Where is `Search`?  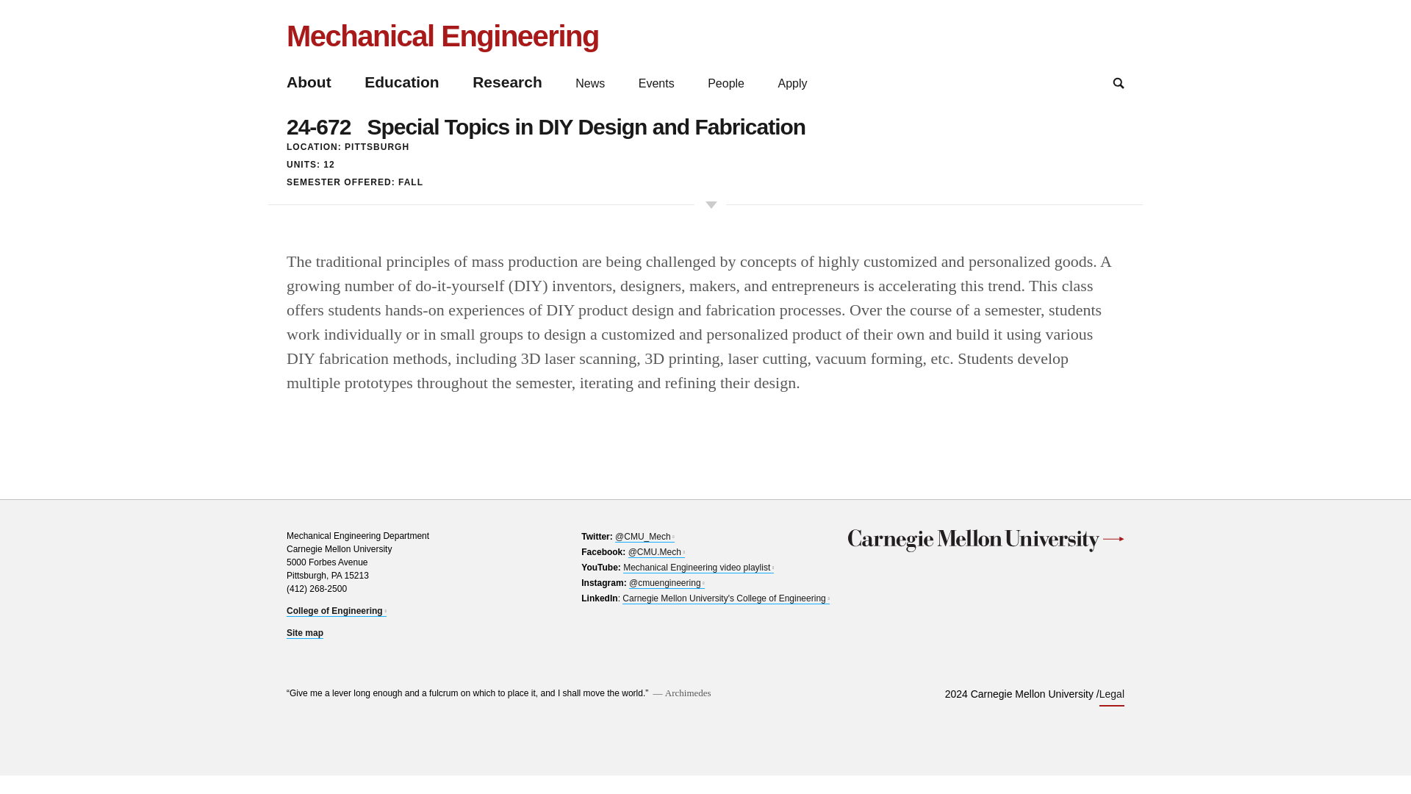
Search is located at coordinates (1119, 82).